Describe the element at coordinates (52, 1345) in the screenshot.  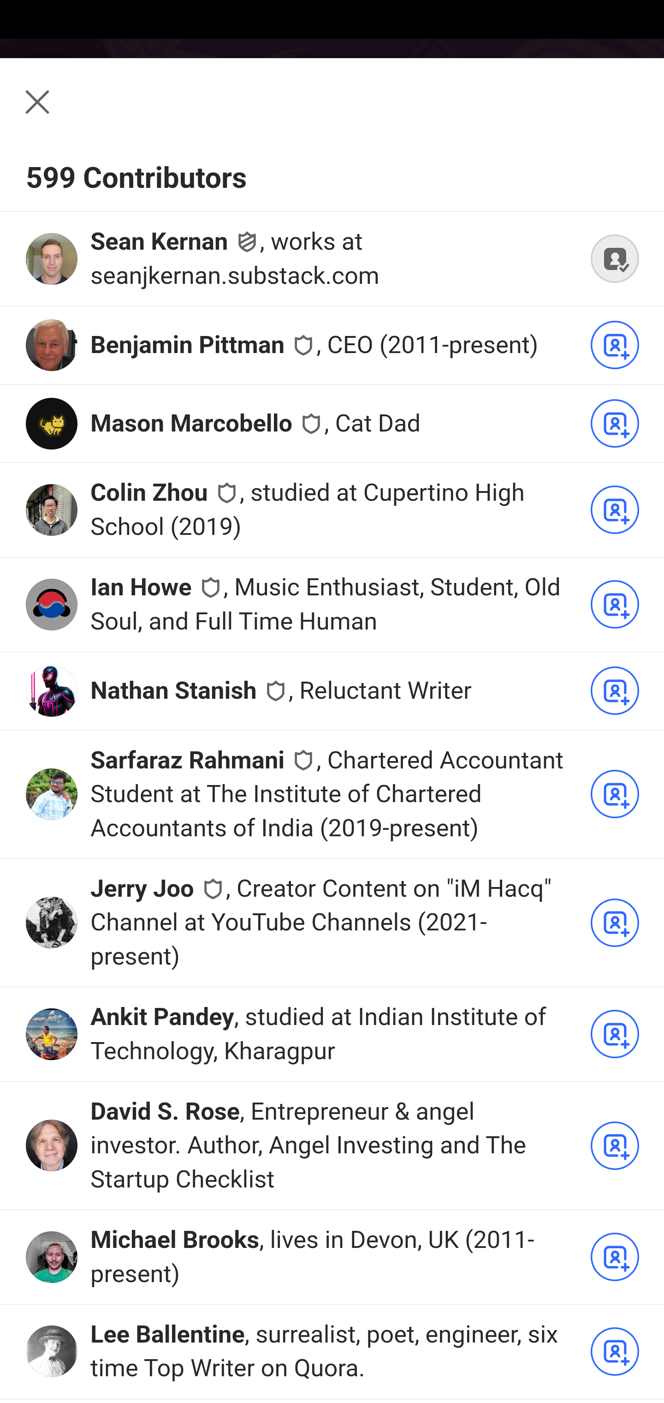
I see `Profile photo for Richard Holl` at that location.